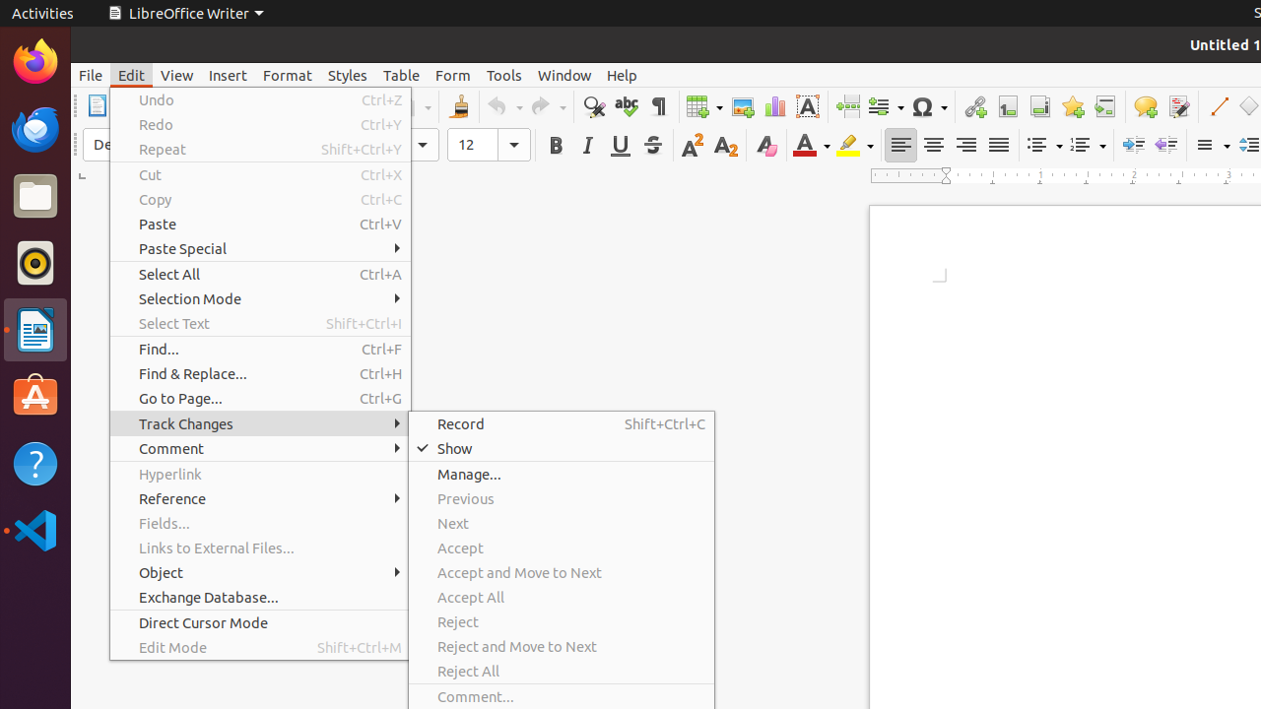  What do you see at coordinates (593, 106) in the screenshot?
I see `Find & Replace` at bounding box center [593, 106].